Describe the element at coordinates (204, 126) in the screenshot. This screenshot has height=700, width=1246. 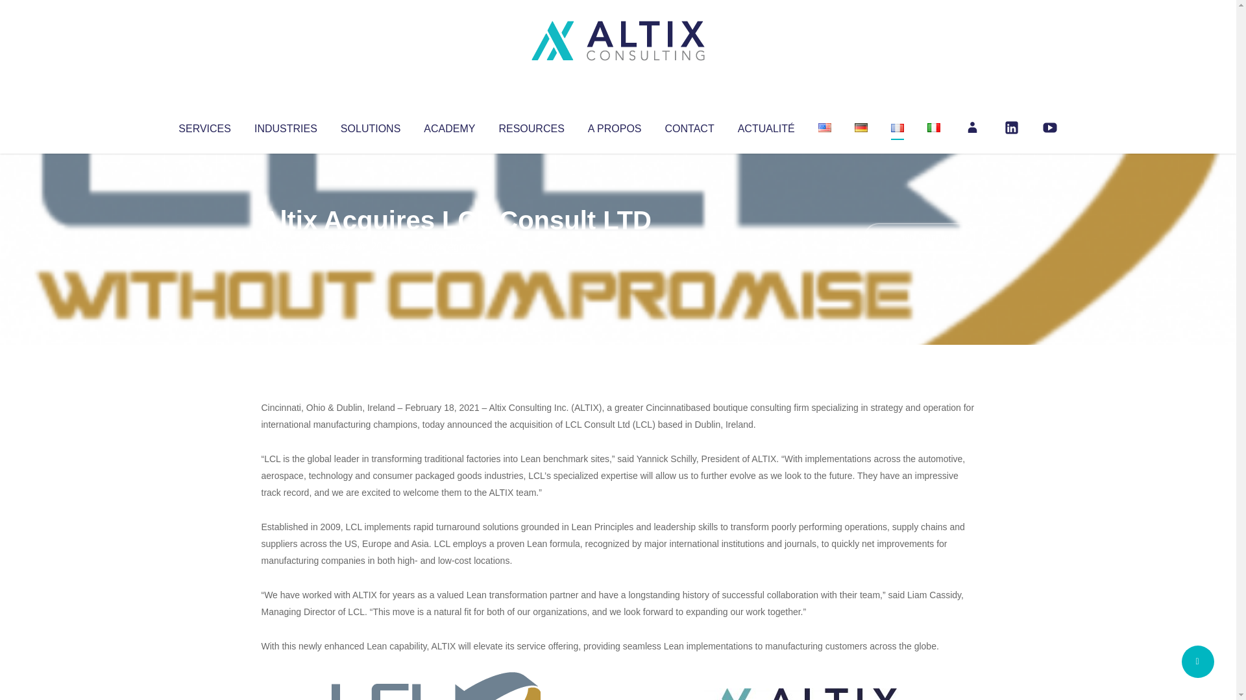
I see `SERVICES` at that location.